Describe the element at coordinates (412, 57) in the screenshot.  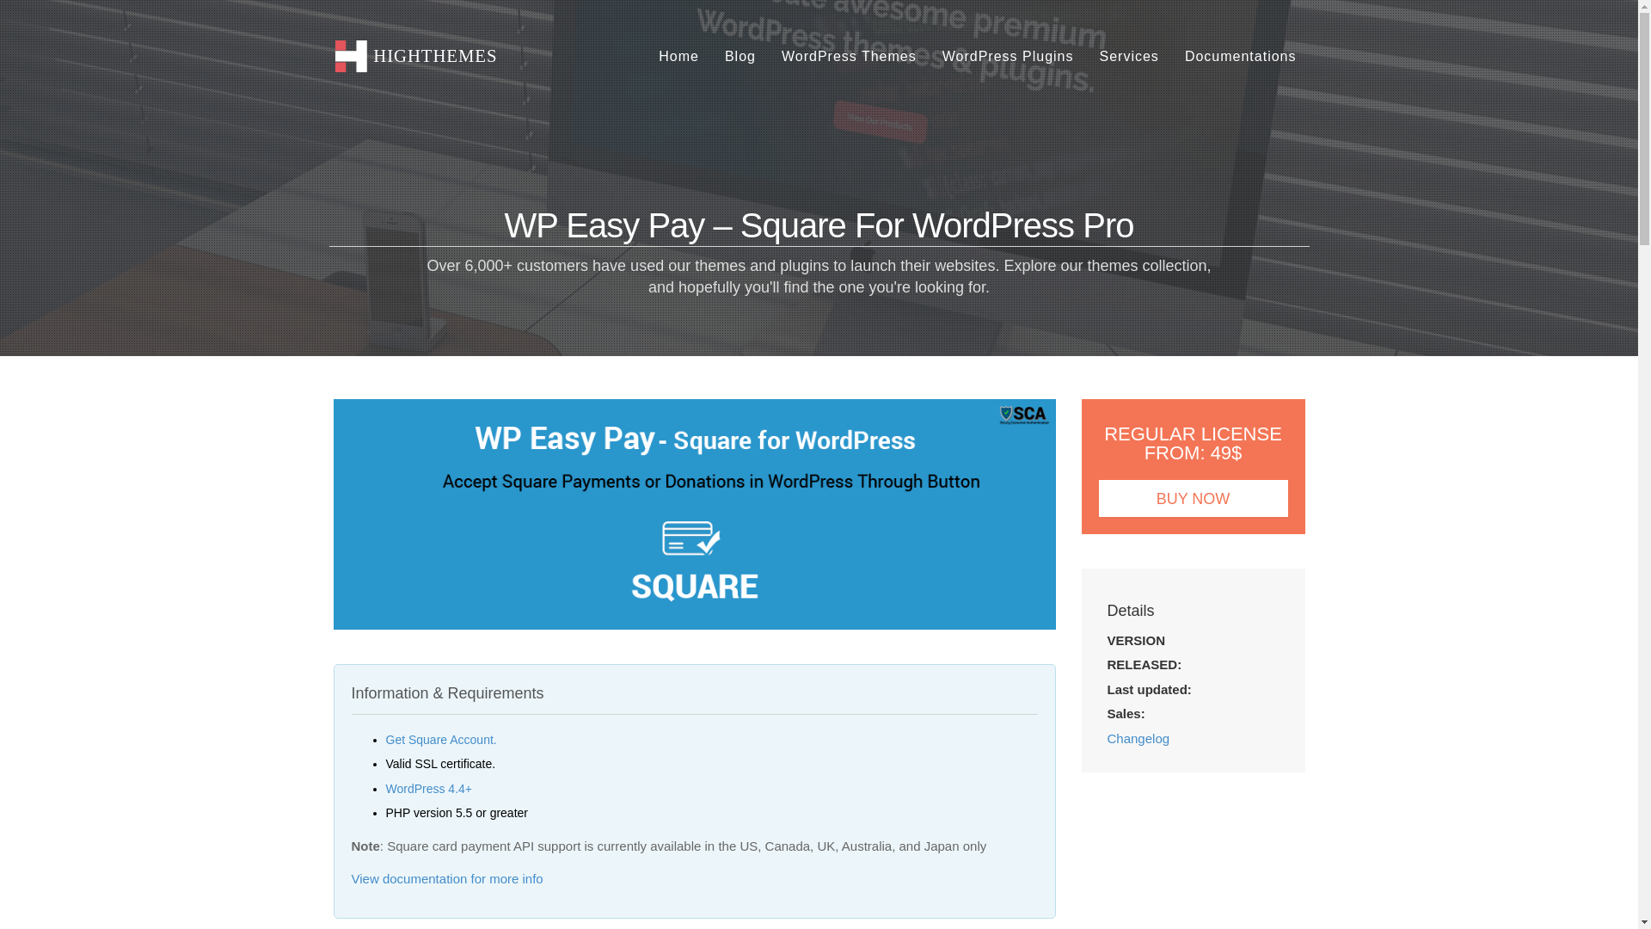
I see `HIGHTHEMES` at that location.